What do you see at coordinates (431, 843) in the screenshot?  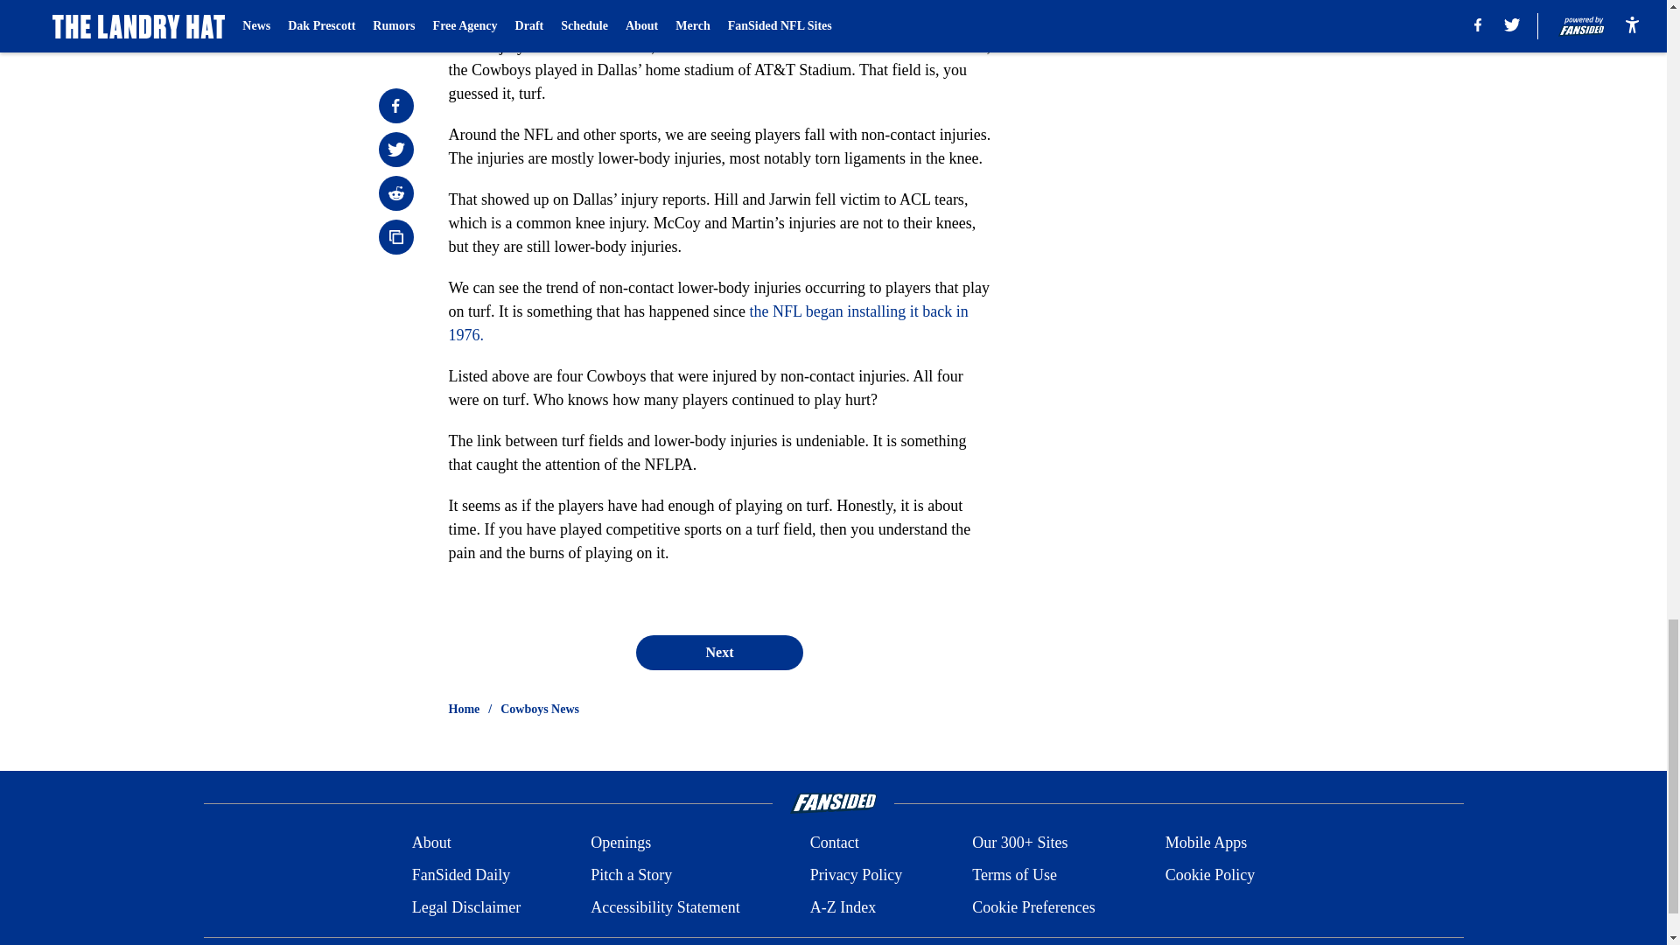 I see `About` at bounding box center [431, 843].